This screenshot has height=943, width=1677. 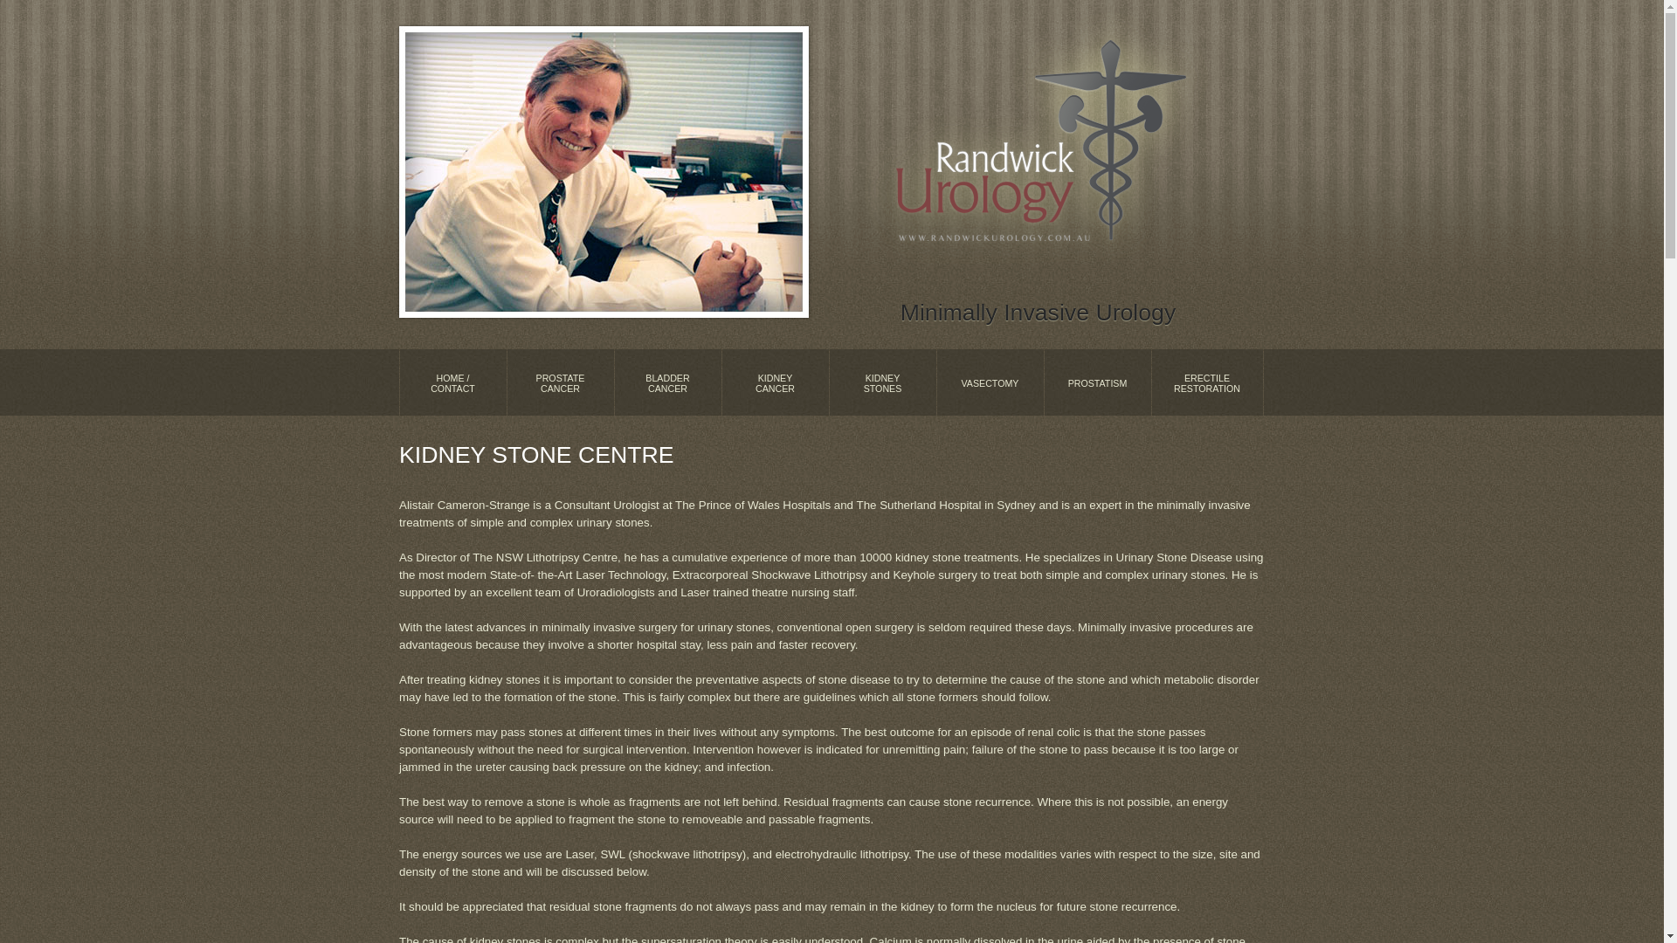 I want to click on VASECTOMY, so click(x=990, y=382).